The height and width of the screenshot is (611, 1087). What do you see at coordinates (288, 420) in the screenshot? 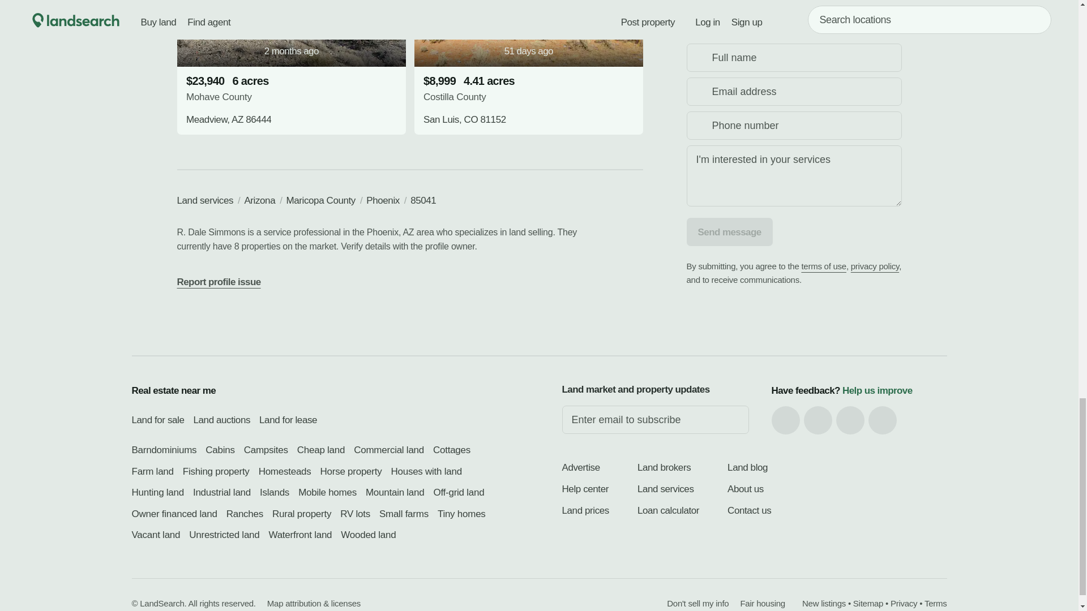
I see `Land for lease` at bounding box center [288, 420].